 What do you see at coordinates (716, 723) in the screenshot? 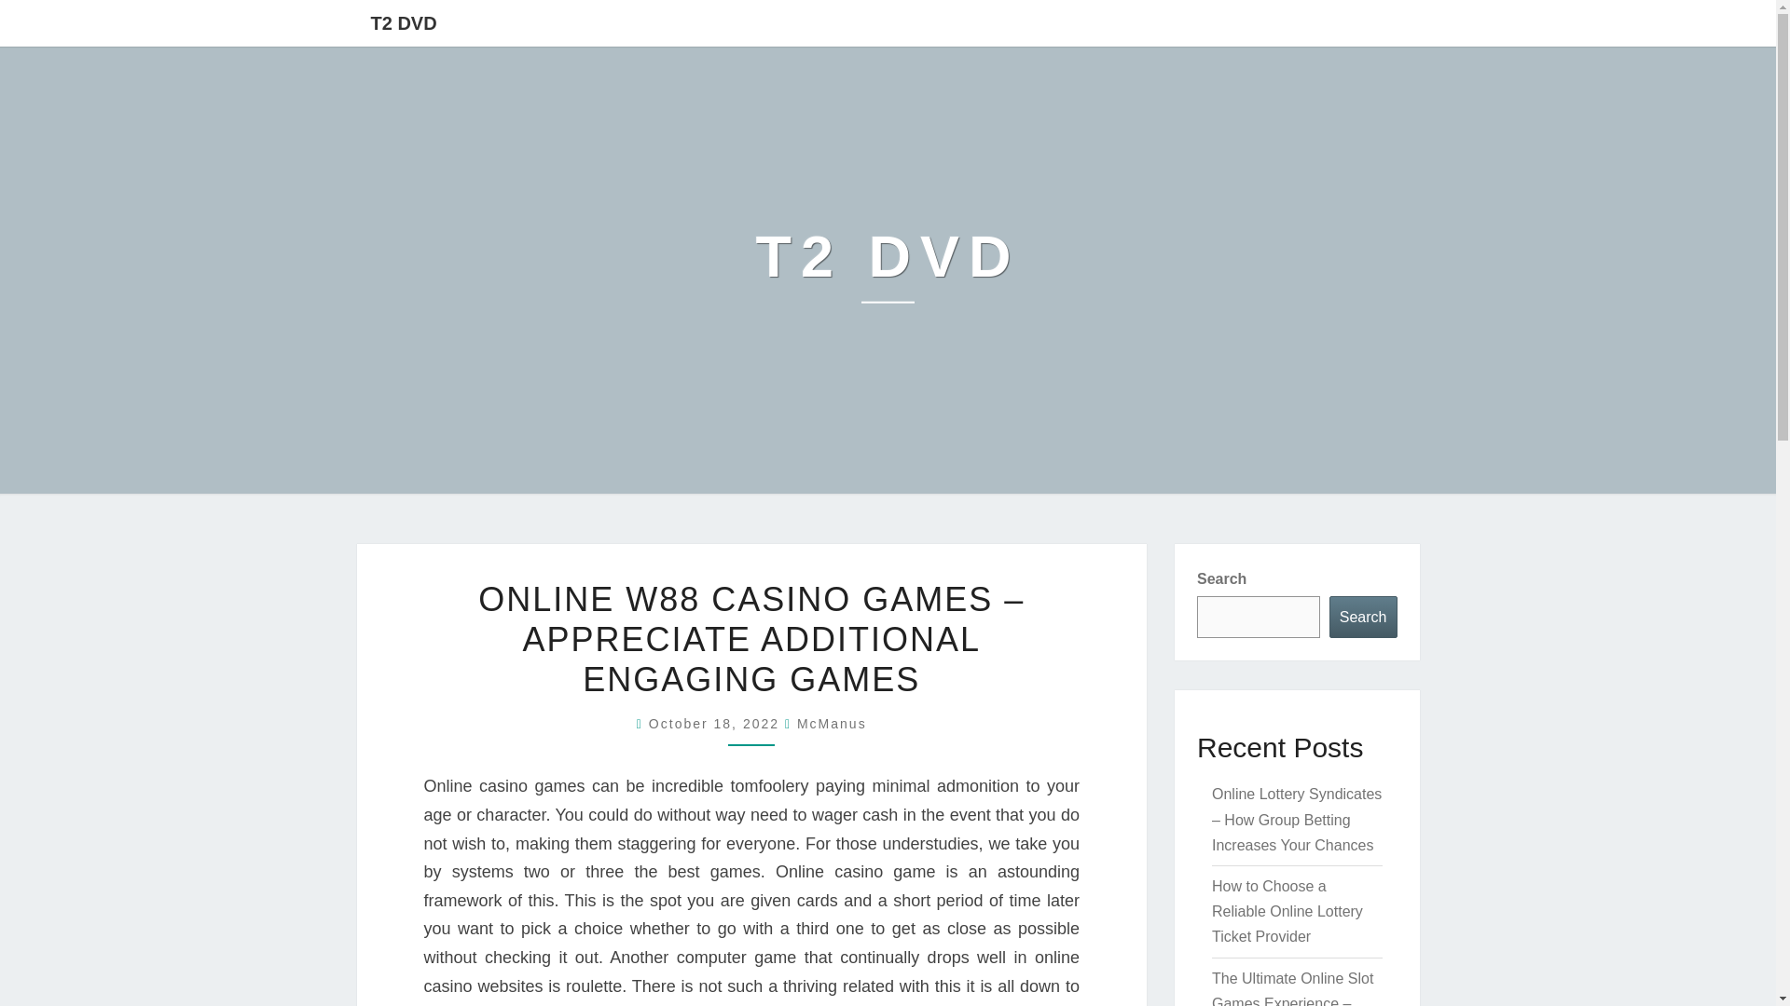
I see `October 18, 2022` at bounding box center [716, 723].